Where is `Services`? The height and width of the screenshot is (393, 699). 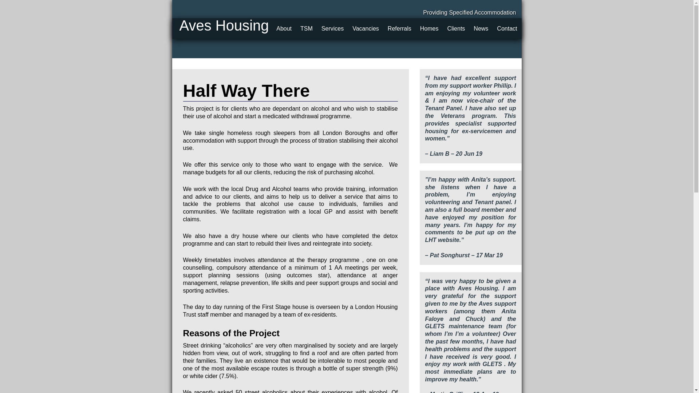 Services is located at coordinates (333, 28).